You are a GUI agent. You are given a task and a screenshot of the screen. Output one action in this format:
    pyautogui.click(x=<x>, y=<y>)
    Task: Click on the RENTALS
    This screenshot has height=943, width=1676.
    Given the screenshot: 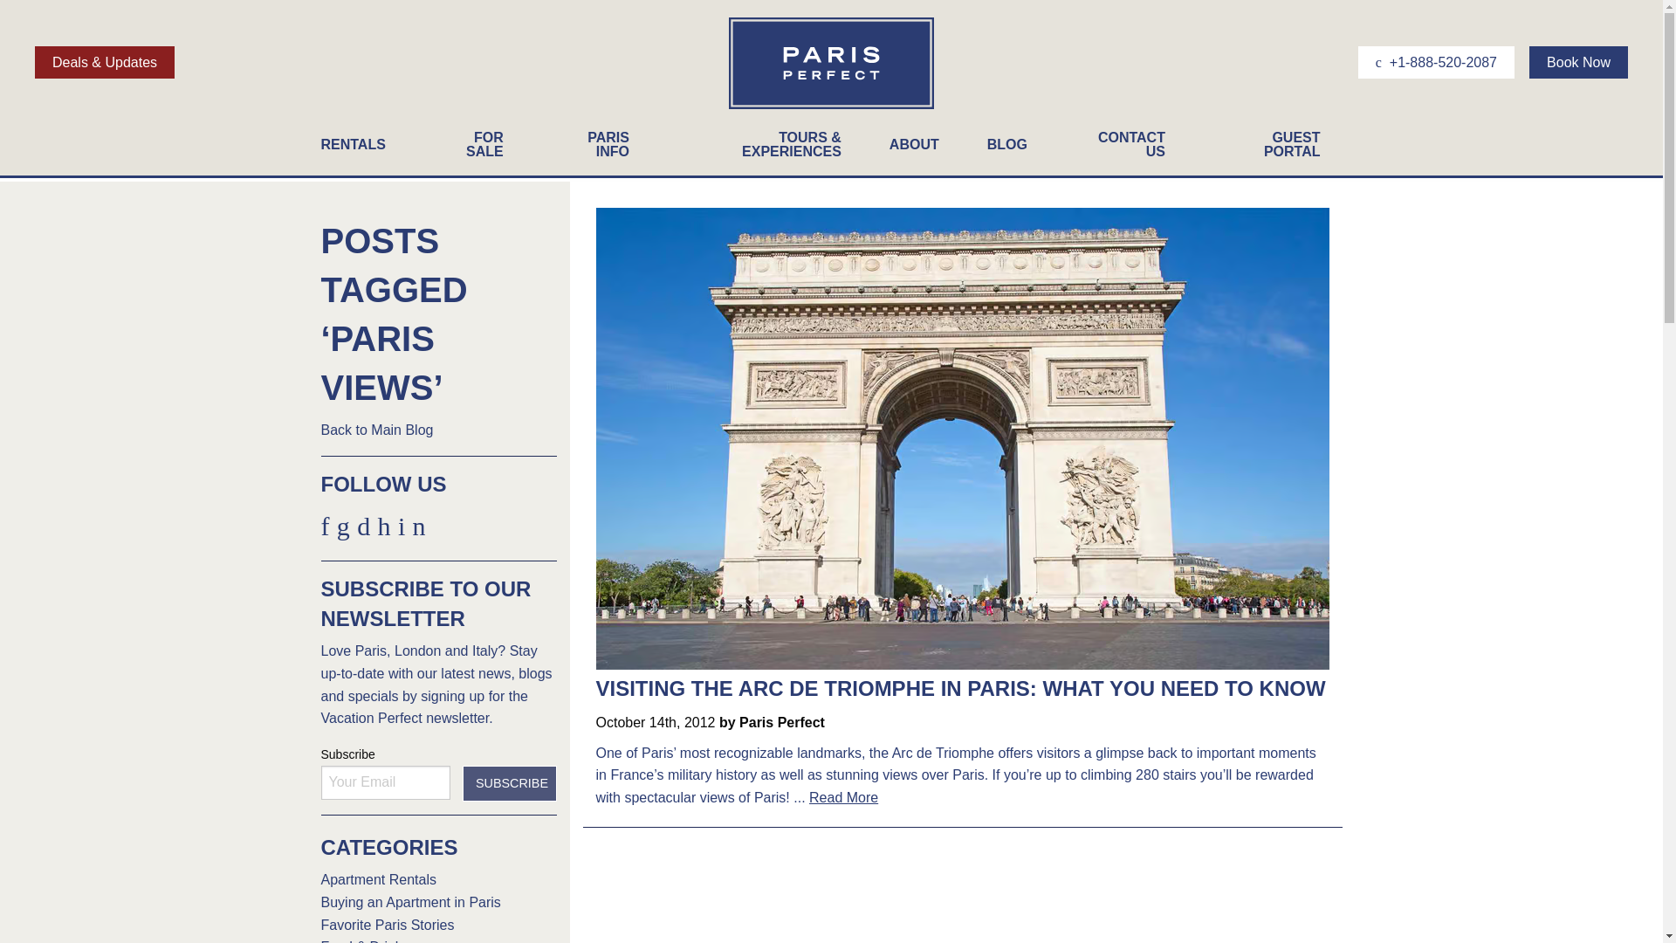 What is the action you would take?
    pyautogui.click(x=363, y=148)
    